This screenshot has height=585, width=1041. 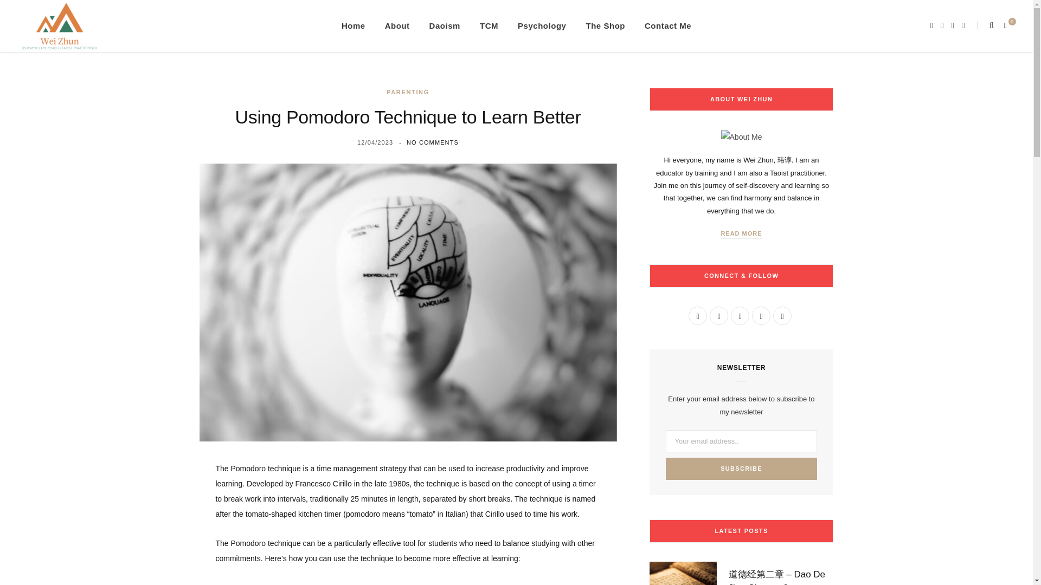 What do you see at coordinates (541, 26) in the screenshot?
I see `Psychology` at bounding box center [541, 26].